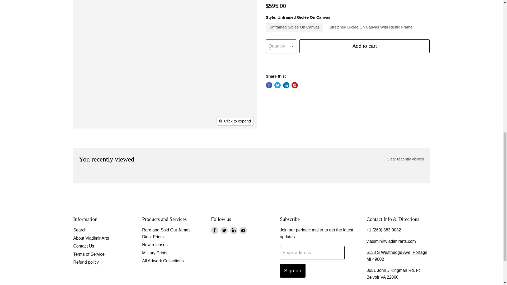  I want to click on Directions to Vladimir Arts, so click(397, 256).